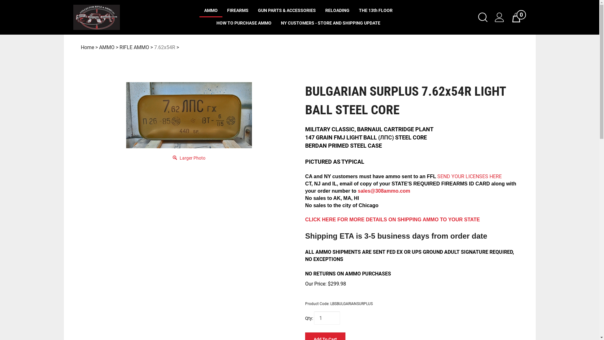  I want to click on Larger Photo, so click(189, 157).